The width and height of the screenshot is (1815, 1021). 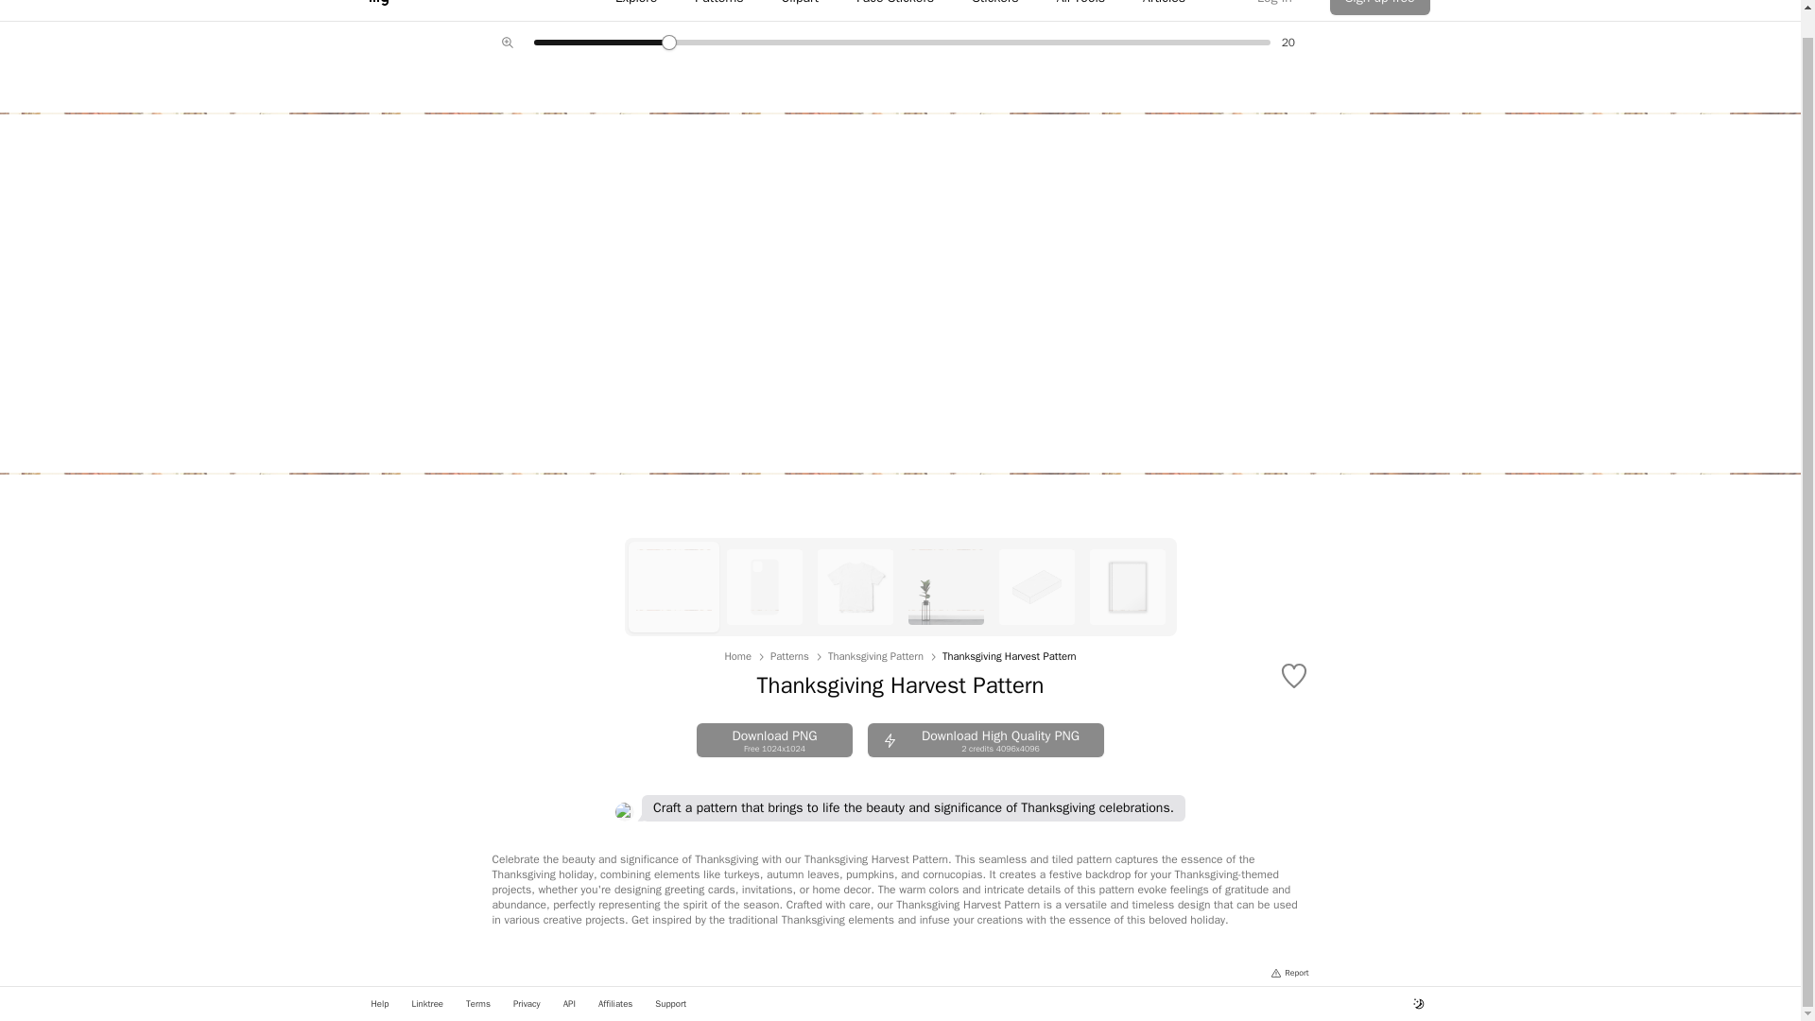 What do you see at coordinates (895, 8) in the screenshot?
I see `Face Stickers` at bounding box center [895, 8].